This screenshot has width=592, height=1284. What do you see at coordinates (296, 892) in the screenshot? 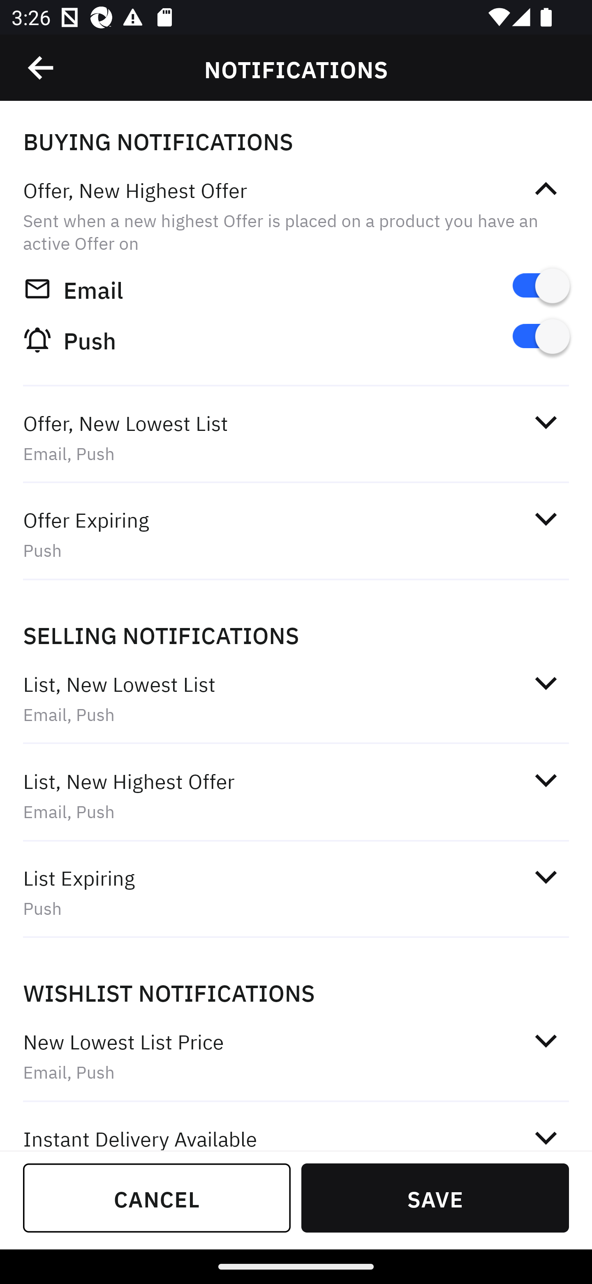
I see `List Expiring  Push` at bounding box center [296, 892].